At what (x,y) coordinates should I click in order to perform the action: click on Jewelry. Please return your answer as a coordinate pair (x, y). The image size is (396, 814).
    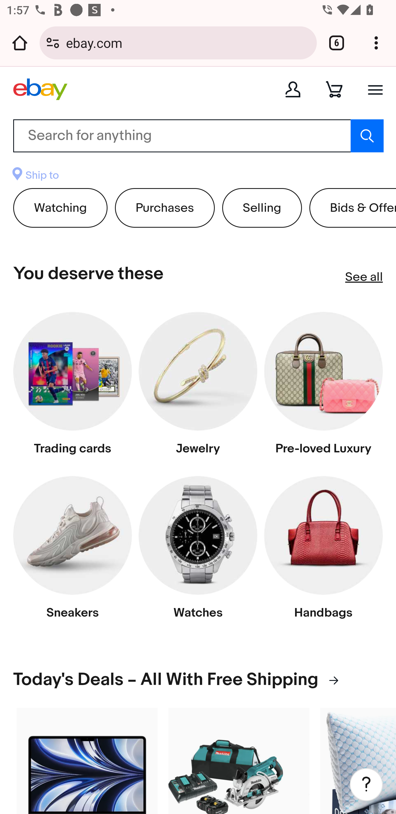
    Looking at the image, I should click on (198, 387).